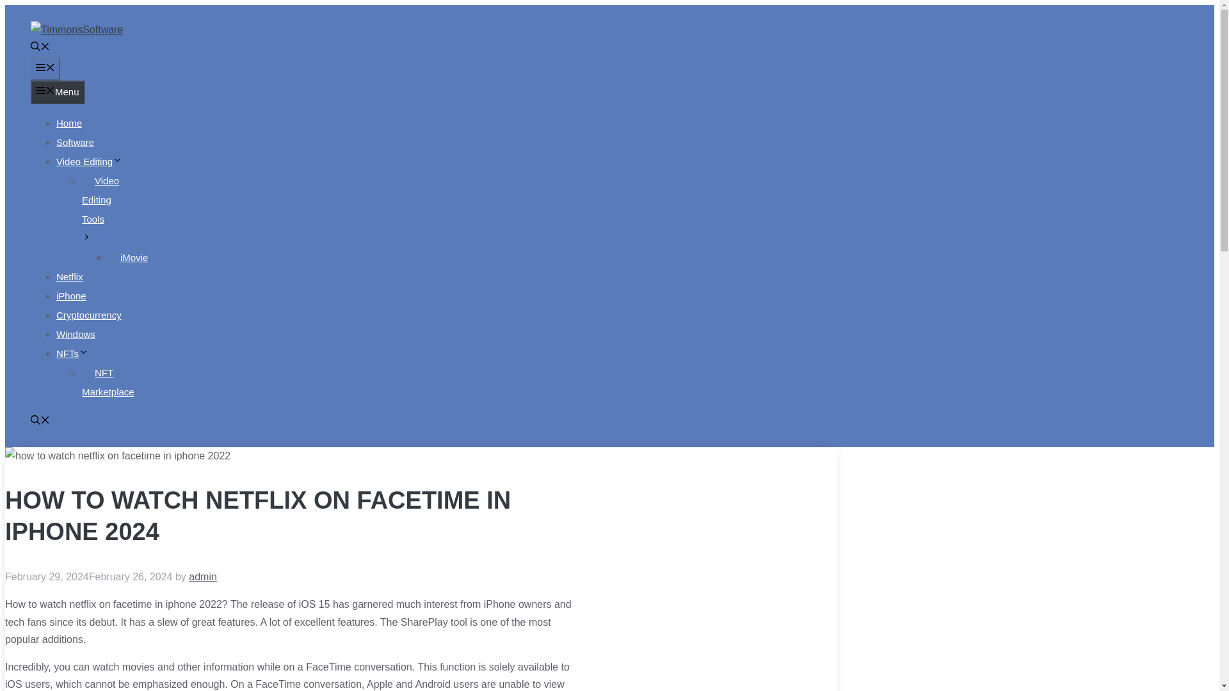 This screenshot has width=1229, height=691. I want to click on iPhone, so click(71, 296).